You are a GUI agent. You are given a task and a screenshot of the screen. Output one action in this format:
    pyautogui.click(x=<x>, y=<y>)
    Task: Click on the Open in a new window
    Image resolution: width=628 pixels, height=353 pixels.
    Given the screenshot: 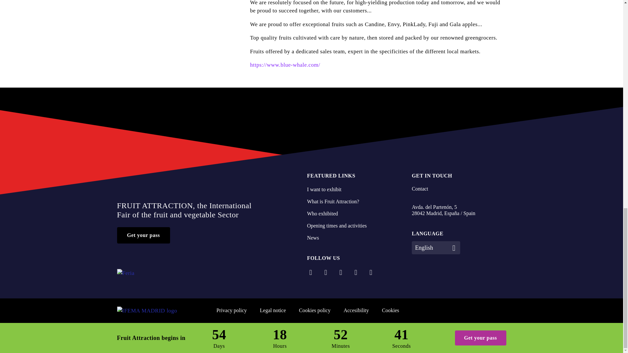 What is the action you would take?
    pyautogui.click(x=311, y=273)
    